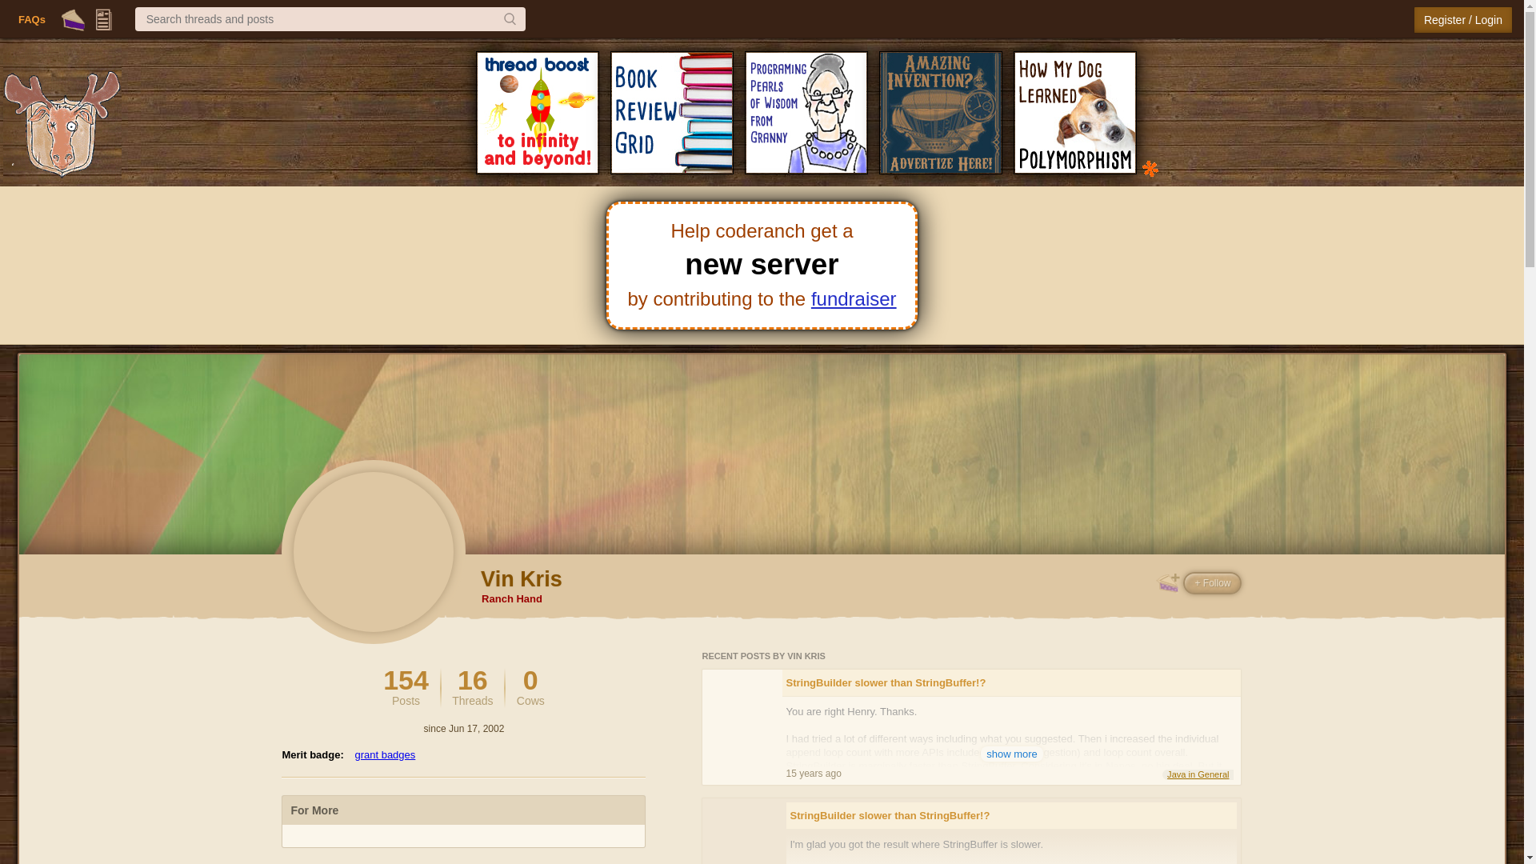 Image resolution: width=1536 pixels, height=864 pixels. I want to click on Pie, so click(472, 686).